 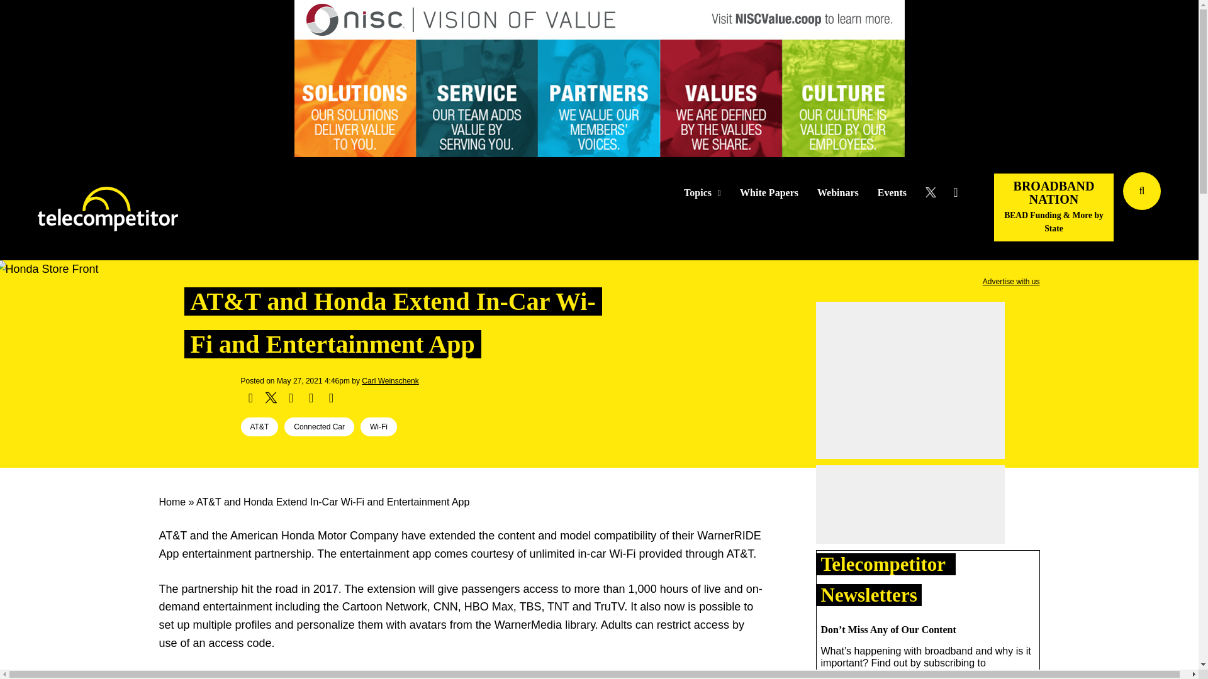 What do you see at coordinates (1187, 209) in the screenshot?
I see `Search` at bounding box center [1187, 209].